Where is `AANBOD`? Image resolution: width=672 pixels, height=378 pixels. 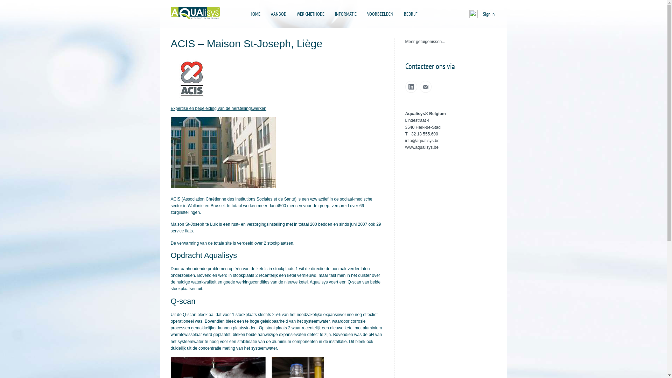 AANBOD is located at coordinates (279, 14).